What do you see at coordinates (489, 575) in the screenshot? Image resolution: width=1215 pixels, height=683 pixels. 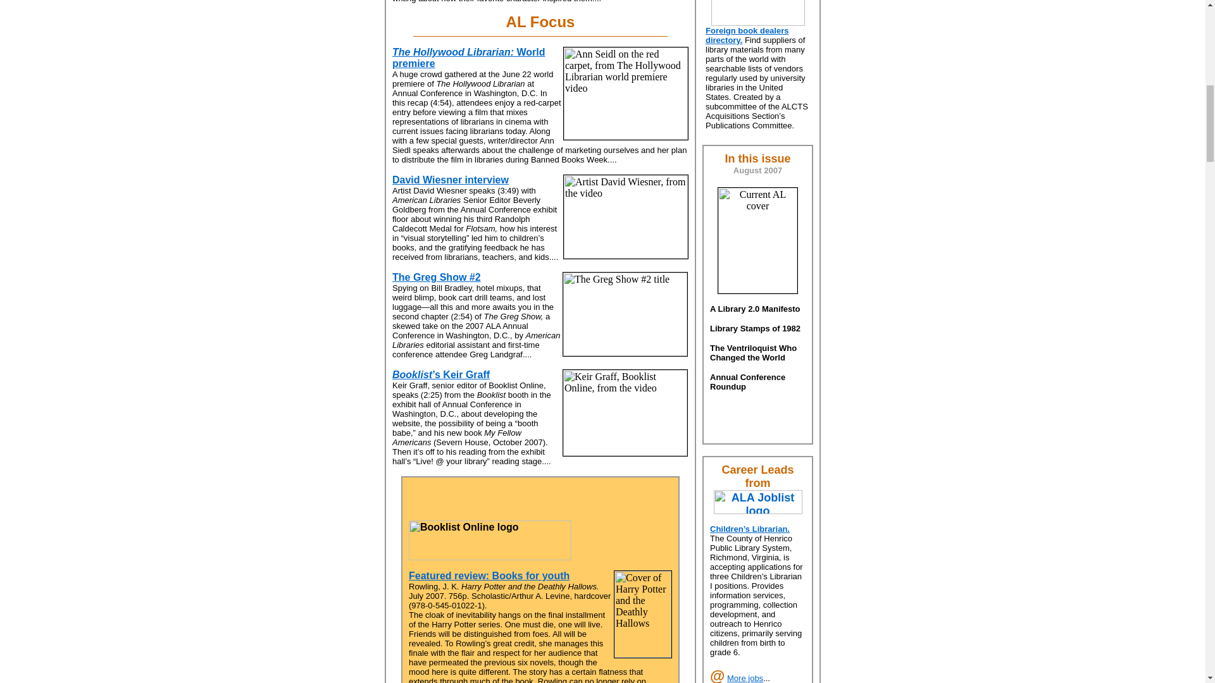 I see `Featured review: Books for youth` at bounding box center [489, 575].